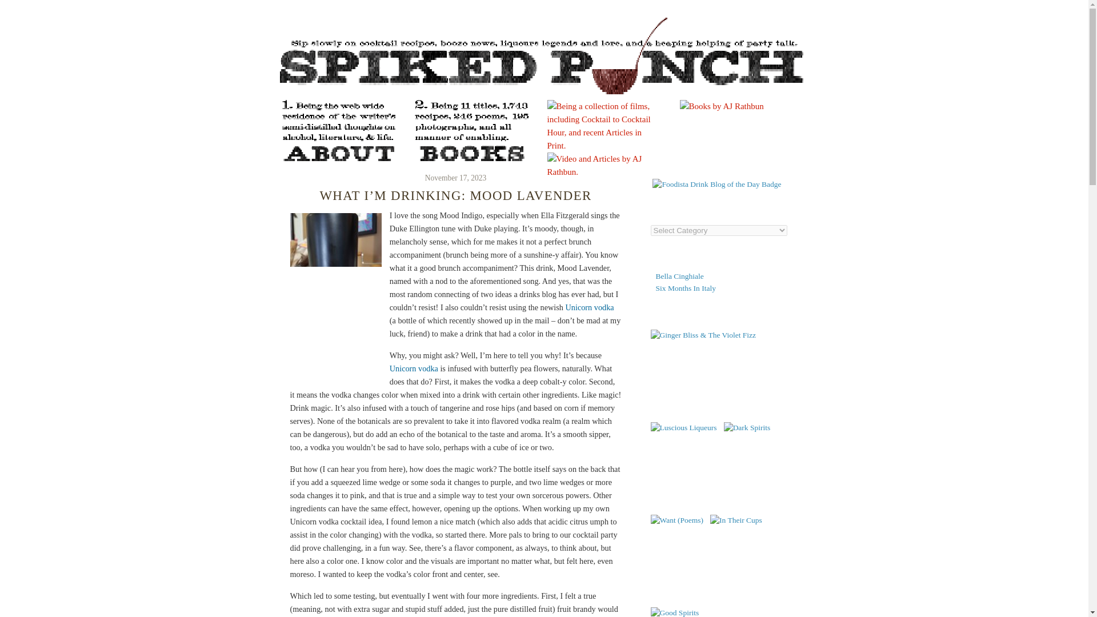 Image resolution: width=1097 pixels, height=617 pixels. What do you see at coordinates (716, 184) in the screenshot?
I see `Foodista Drink Blog of the Day Badge` at bounding box center [716, 184].